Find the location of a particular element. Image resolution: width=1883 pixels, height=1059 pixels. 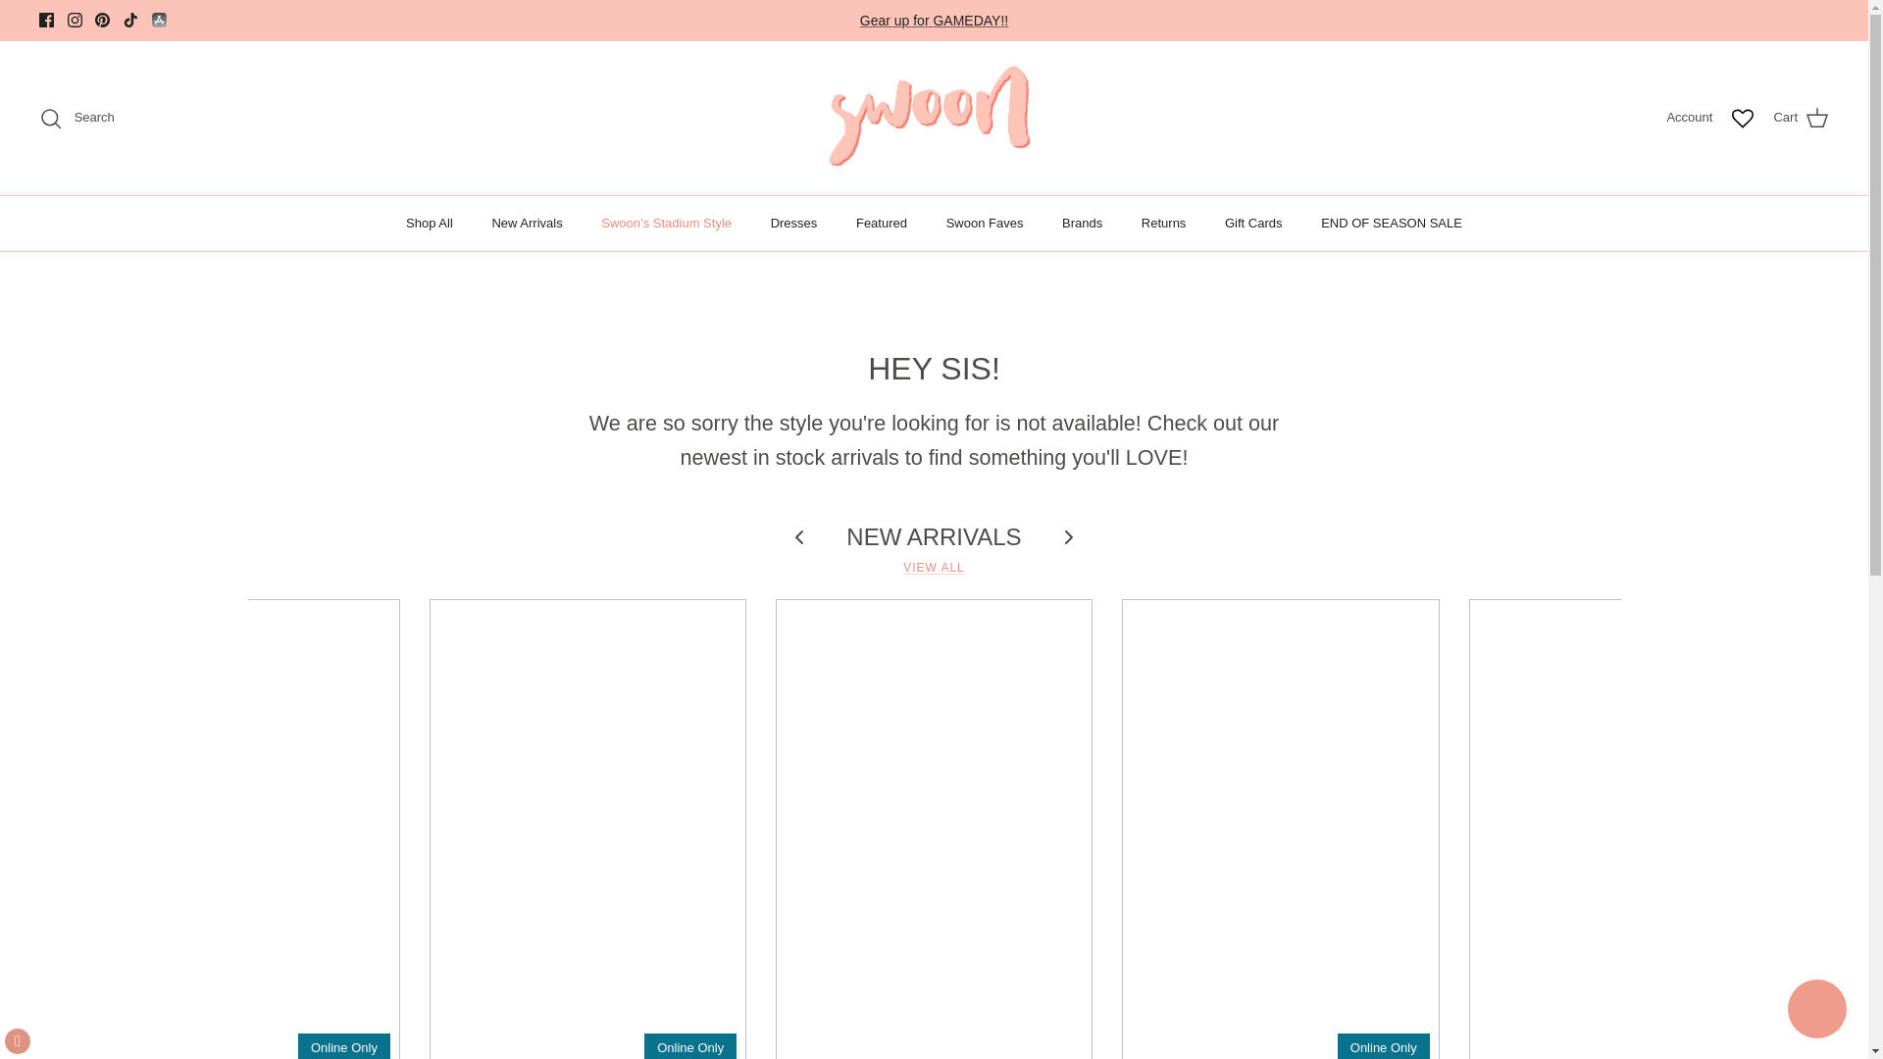

Shop All is located at coordinates (430, 223).